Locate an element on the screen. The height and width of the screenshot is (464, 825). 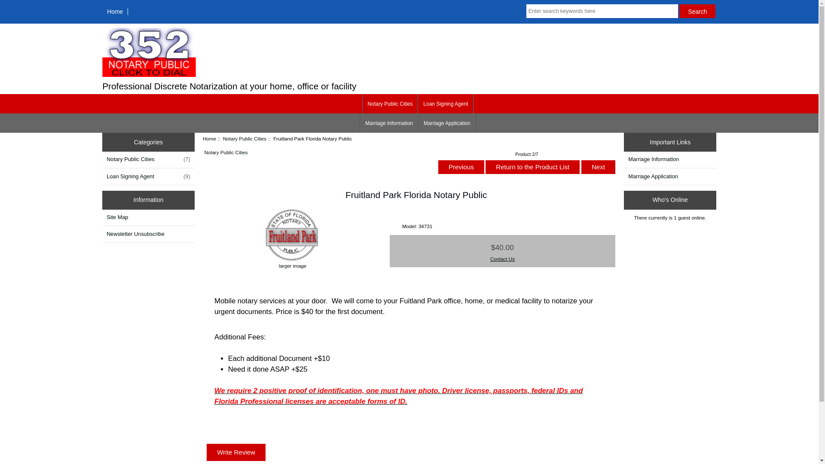
Notary Public Cities is located at coordinates (390, 104).